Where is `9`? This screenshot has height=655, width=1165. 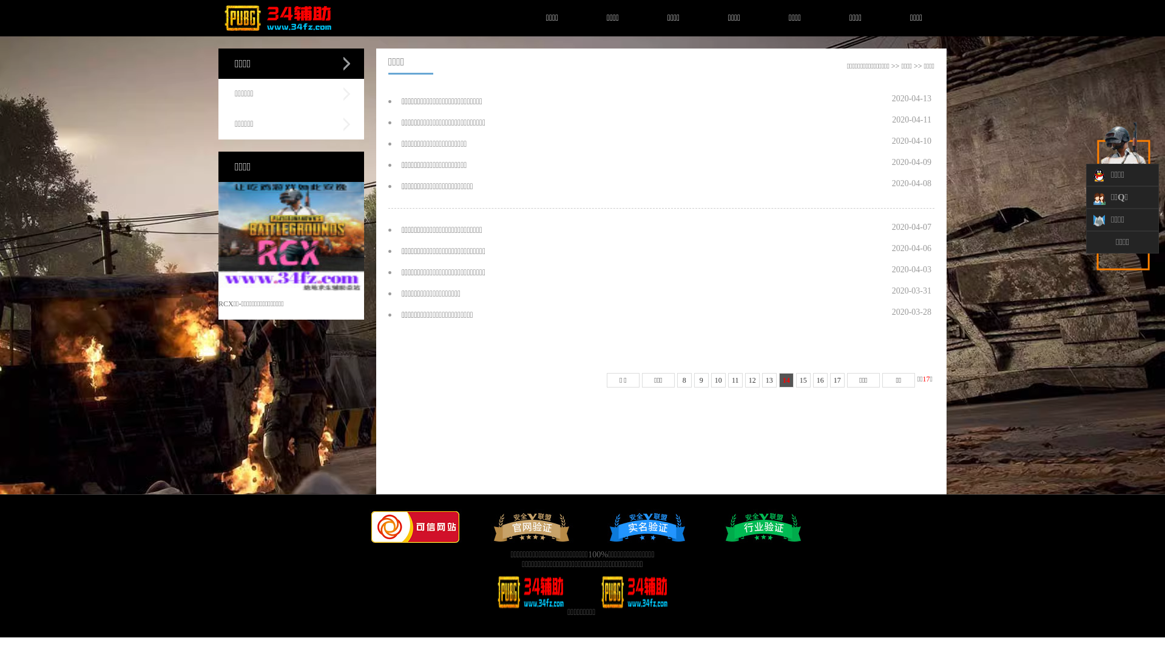
9 is located at coordinates (701, 380).